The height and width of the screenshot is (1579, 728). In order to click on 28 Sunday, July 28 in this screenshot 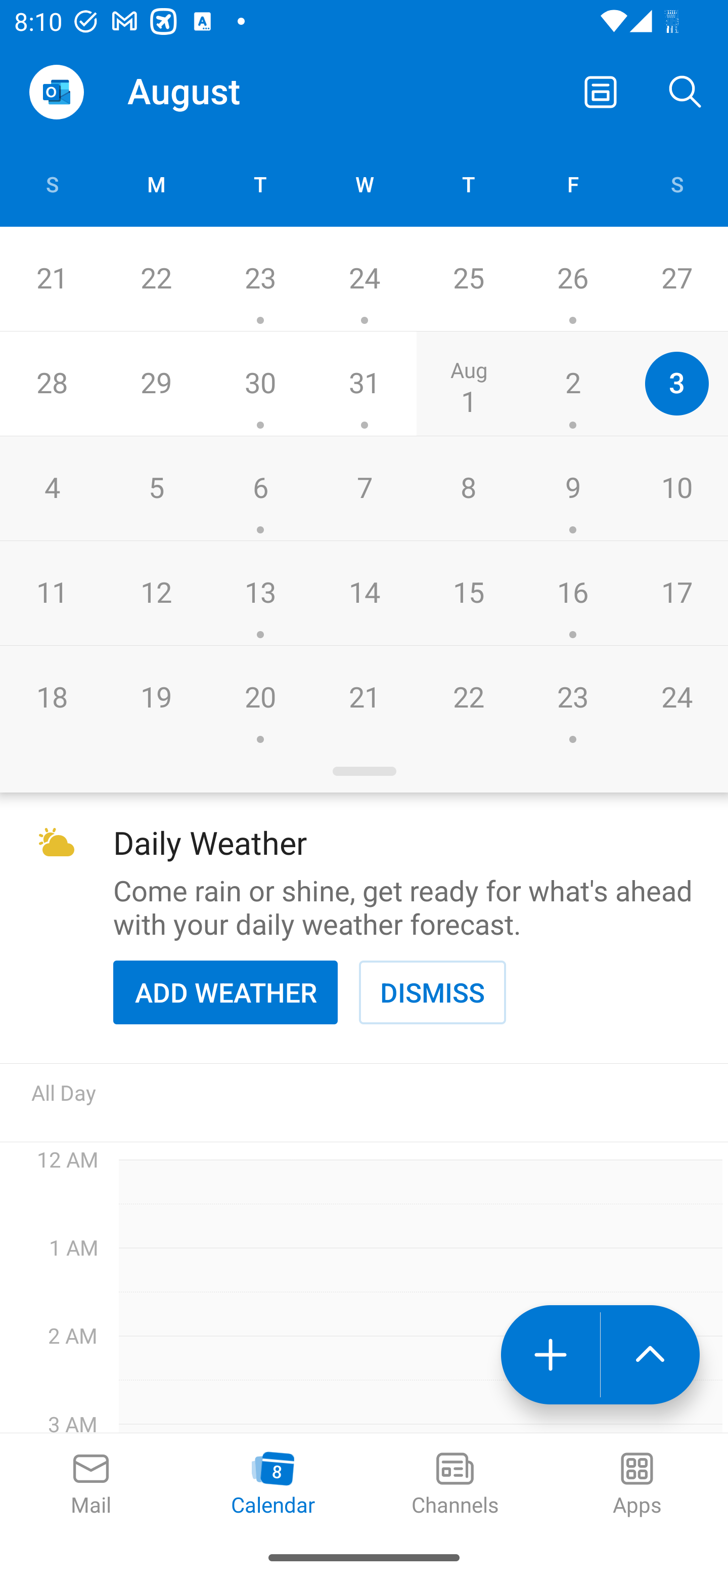, I will do `click(52, 384)`.